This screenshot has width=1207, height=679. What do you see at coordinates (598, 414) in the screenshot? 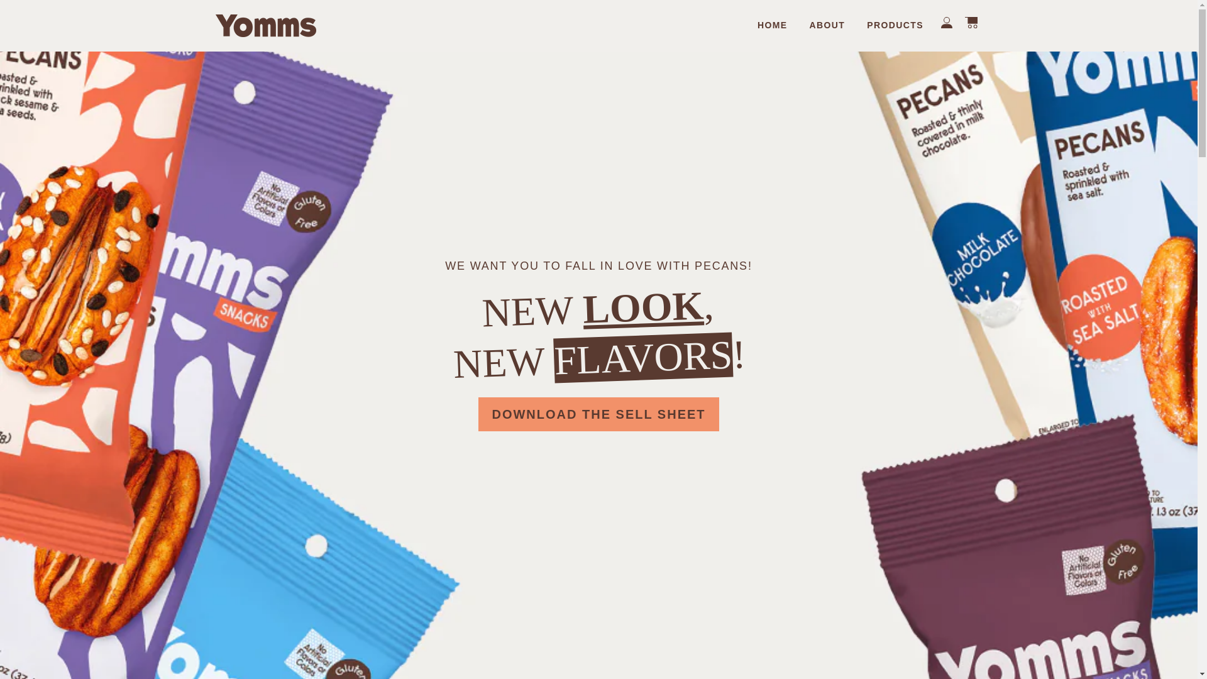
I see `DOWNLOAD THE SELL SHEET` at bounding box center [598, 414].